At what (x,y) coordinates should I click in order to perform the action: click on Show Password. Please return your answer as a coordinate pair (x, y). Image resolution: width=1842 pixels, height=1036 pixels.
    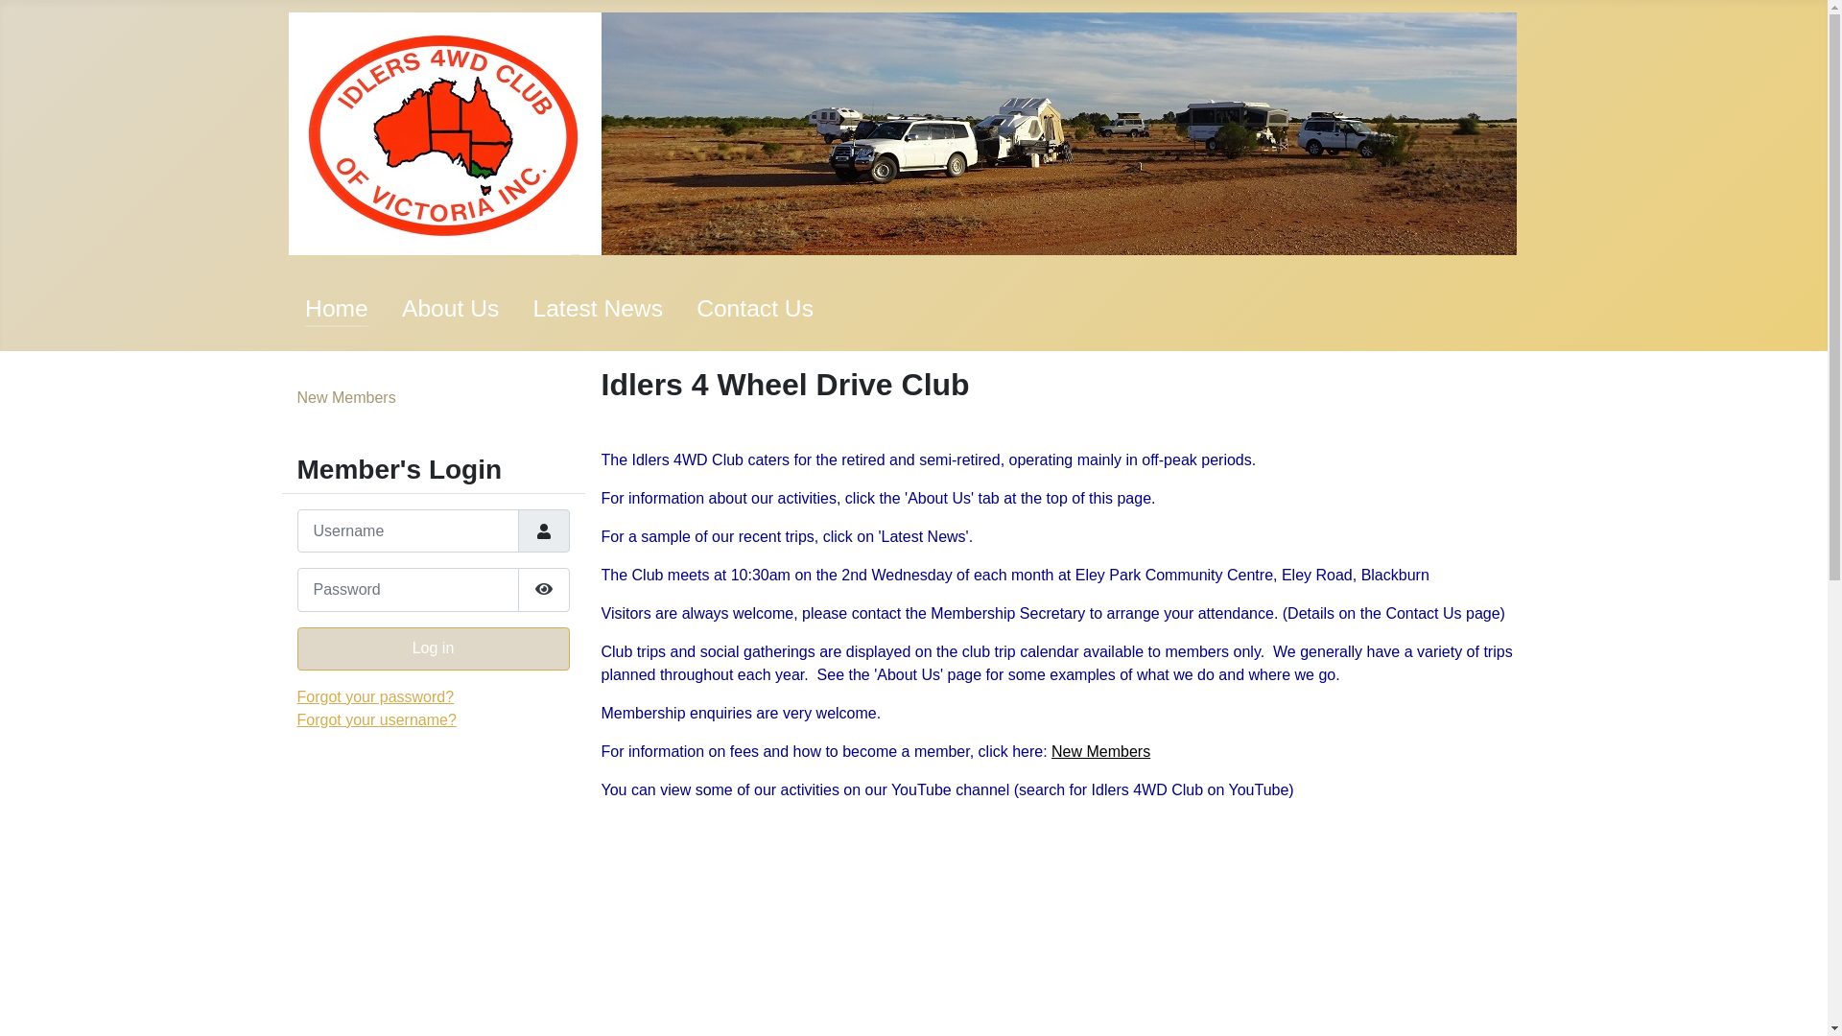
    Looking at the image, I should click on (544, 589).